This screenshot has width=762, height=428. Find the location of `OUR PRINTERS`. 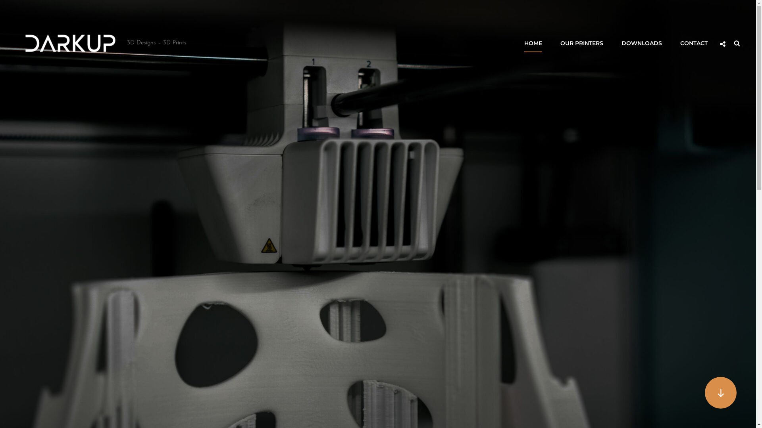

OUR PRINTERS is located at coordinates (582, 43).